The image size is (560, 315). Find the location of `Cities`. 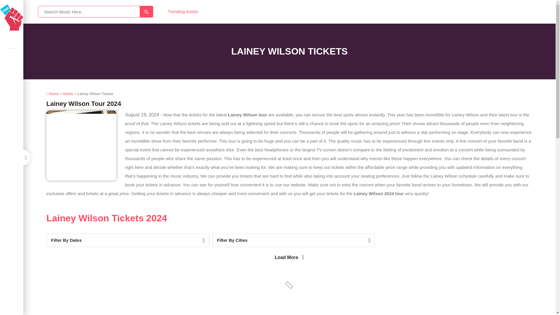

Cities is located at coordinates (293, 240).